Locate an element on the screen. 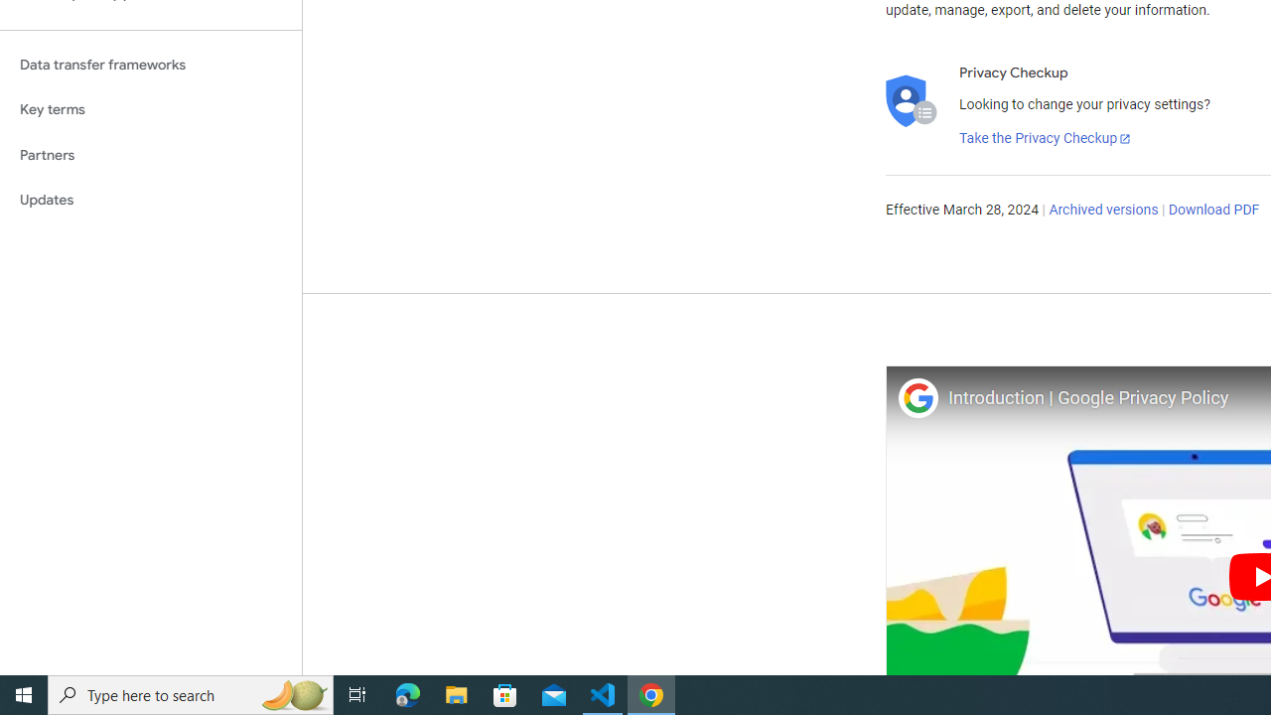 This screenshot has height=715, width=1271. Data transfer frameworks is located at coordinates (151, 65).